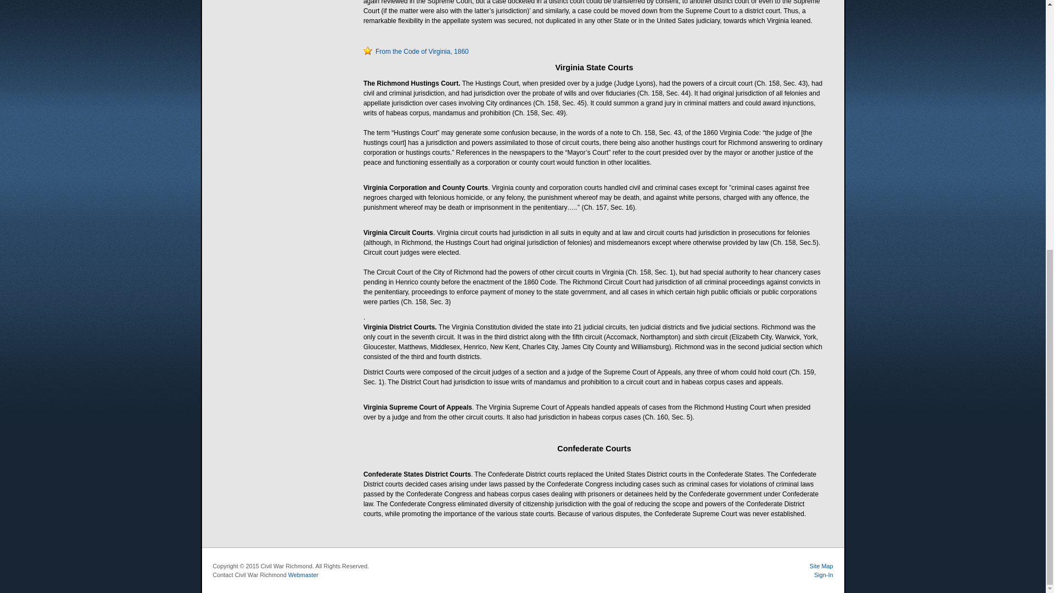 Image resolution: width=1054 pixels, height=593 pixels. Describe the element at coordinates (823, 575) in the screenshot. I see `Sign-In` at that location.